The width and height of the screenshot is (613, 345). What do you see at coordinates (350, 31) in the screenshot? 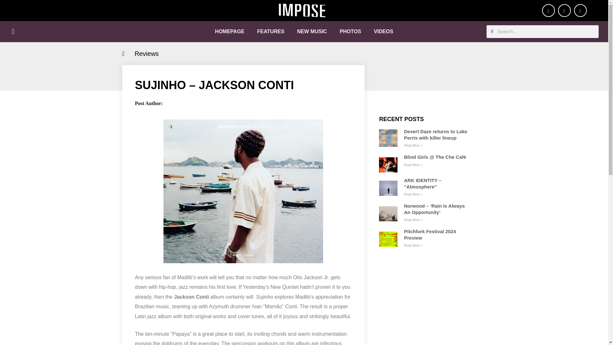
I see `PHOTOS` at bounding box center [350, 31].